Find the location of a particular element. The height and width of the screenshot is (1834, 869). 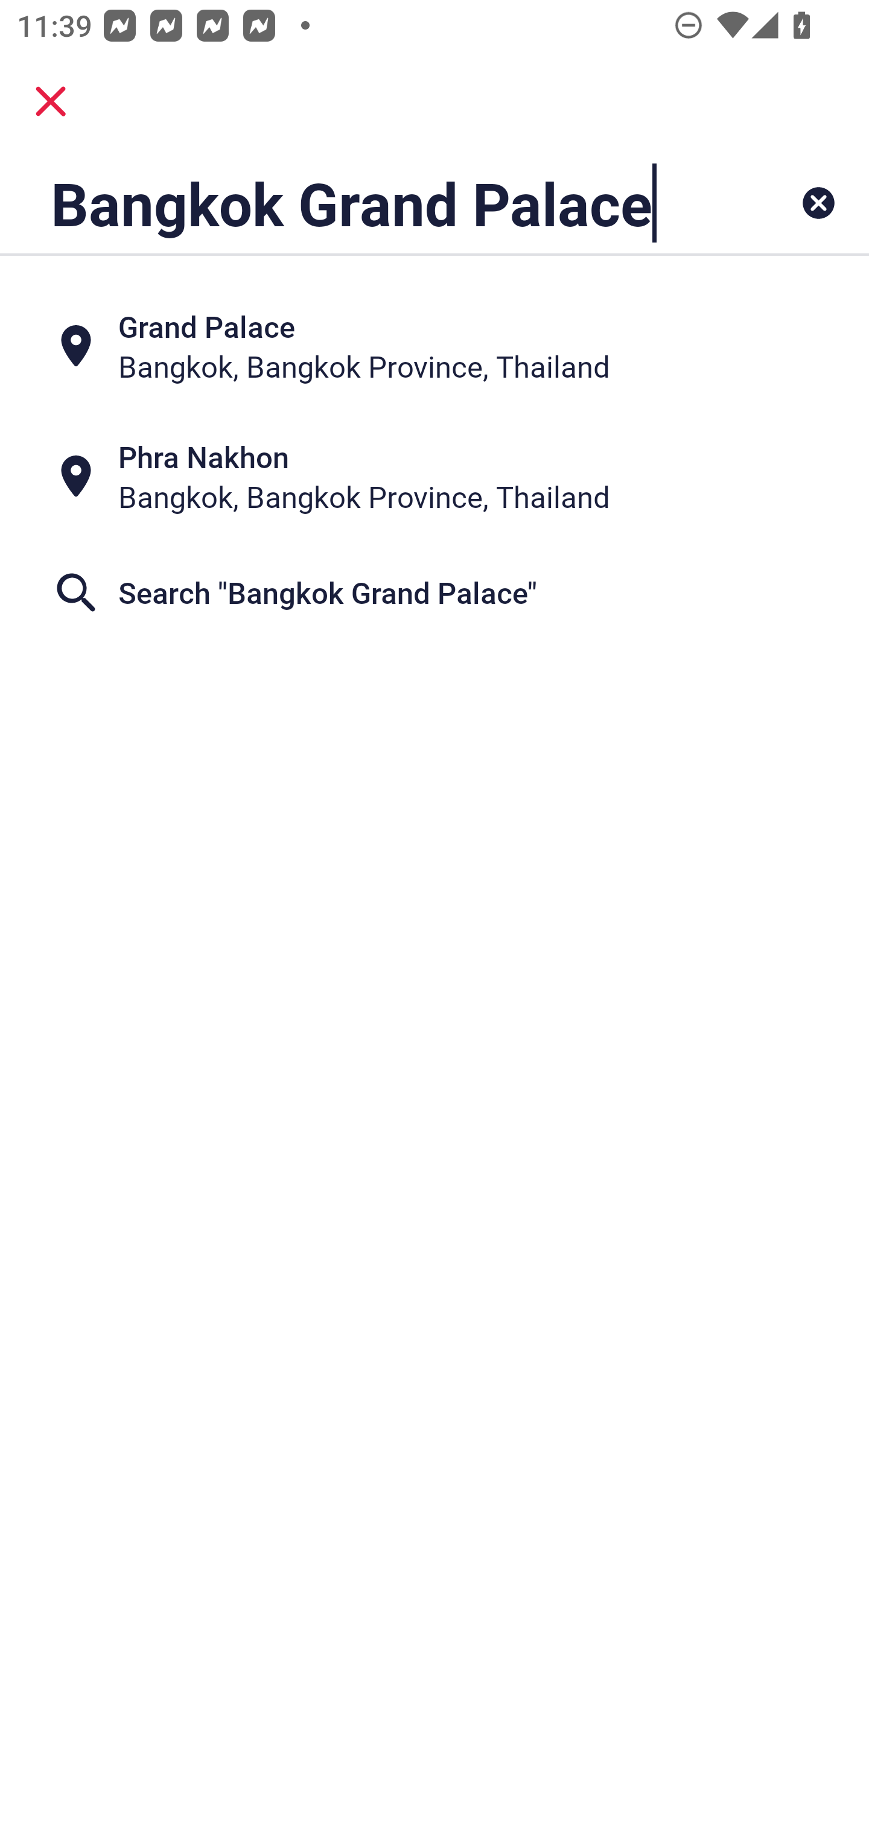

Phra Nakhon Bangkok, Bangkok Province, Thailand is located at coordinates (434, 475).